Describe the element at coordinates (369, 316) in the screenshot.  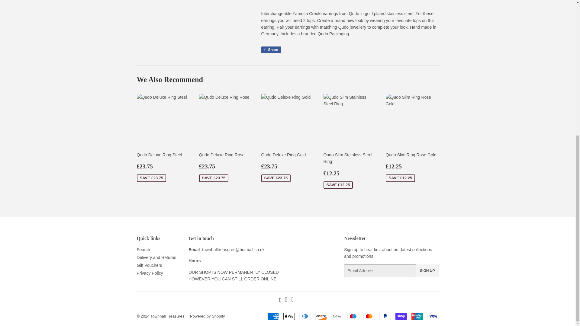
I see `Mastercard` at that location.